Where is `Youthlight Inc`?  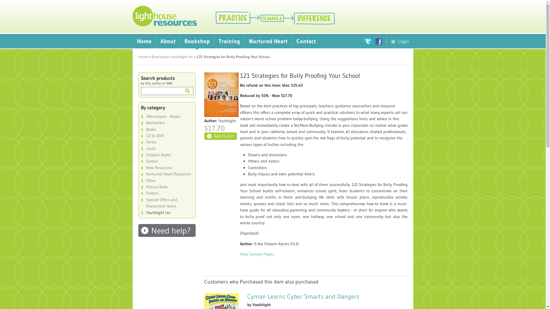 Youthlight Inc is located at coordinates (167, 213).